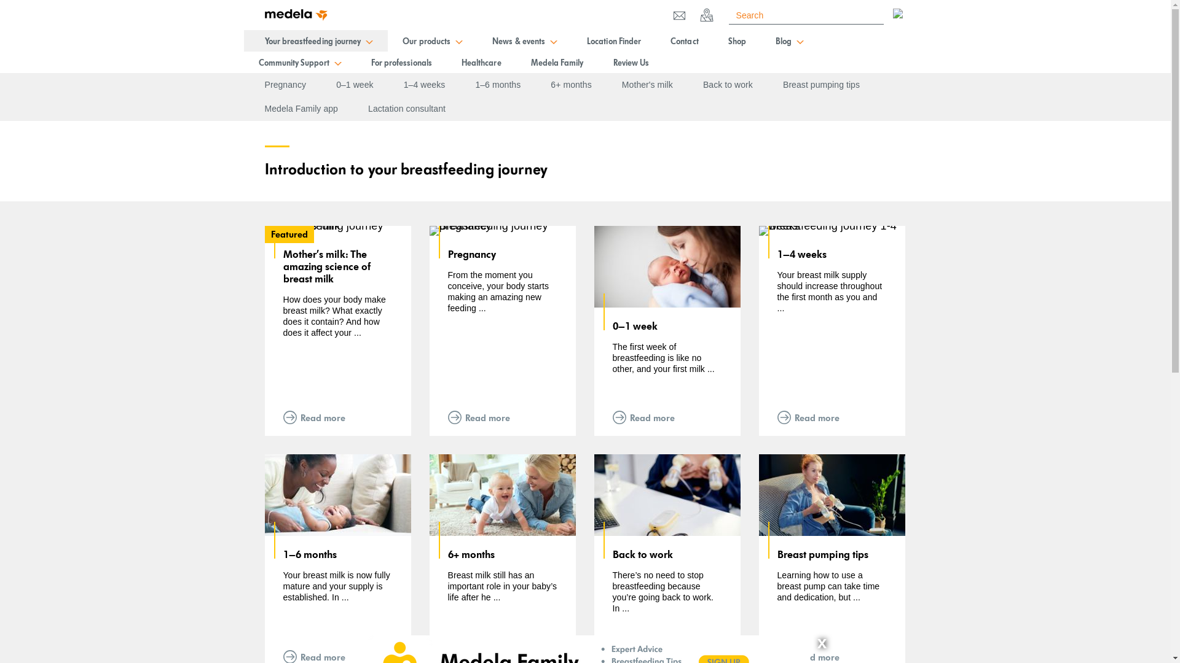  Describe the element at coordinates (557, 63) in the screenshot. I see `Medela Family` at that location.